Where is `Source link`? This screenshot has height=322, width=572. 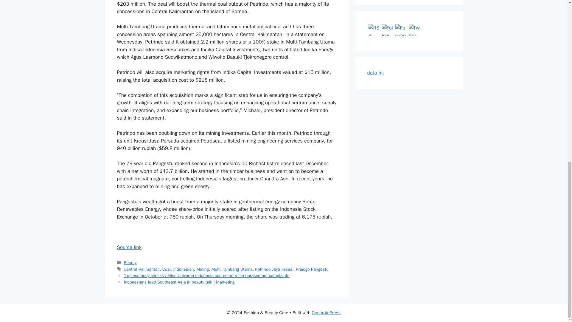
Source link is located at coordinates (129, 247).